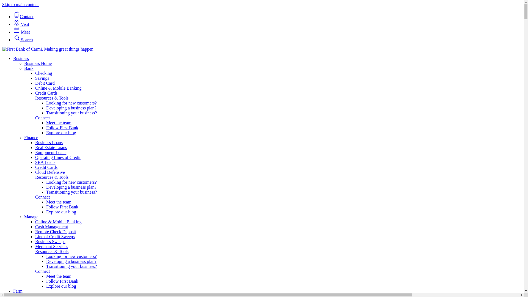  What do you see at coordinates (50, 172) in the screenshot?
I see `Cloud Defensive` at bounding box center [50, 172].